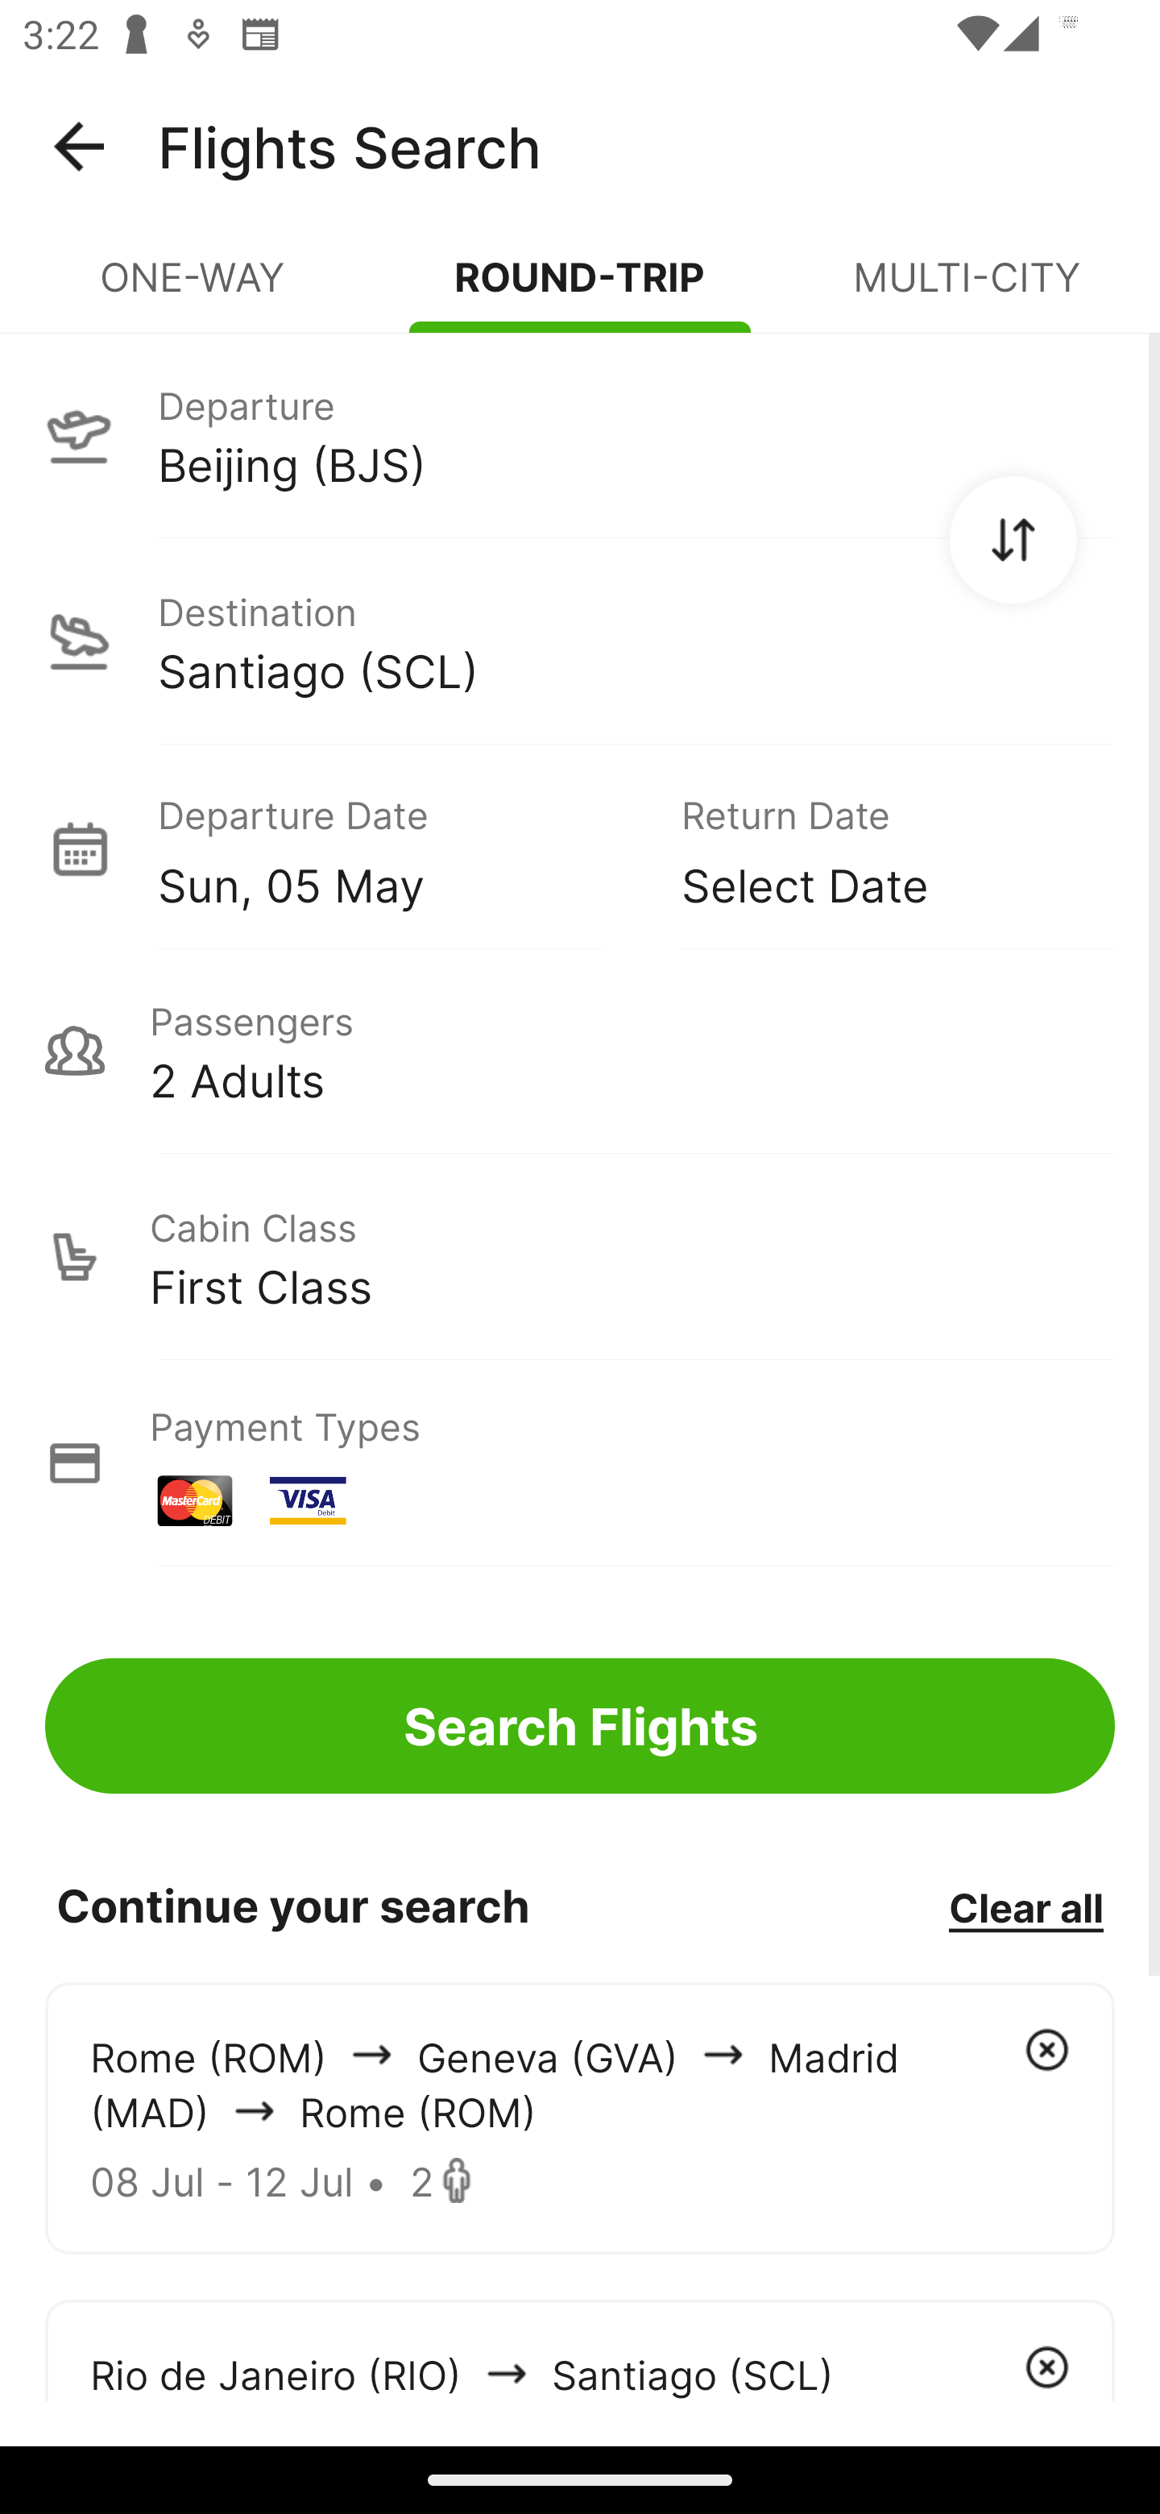  Describe the element at coordinates (580, 2350) in the screenshot. I see `Rio de Janeiro (RIO)  arrowIcon  Santiago (SCL)` at that location.